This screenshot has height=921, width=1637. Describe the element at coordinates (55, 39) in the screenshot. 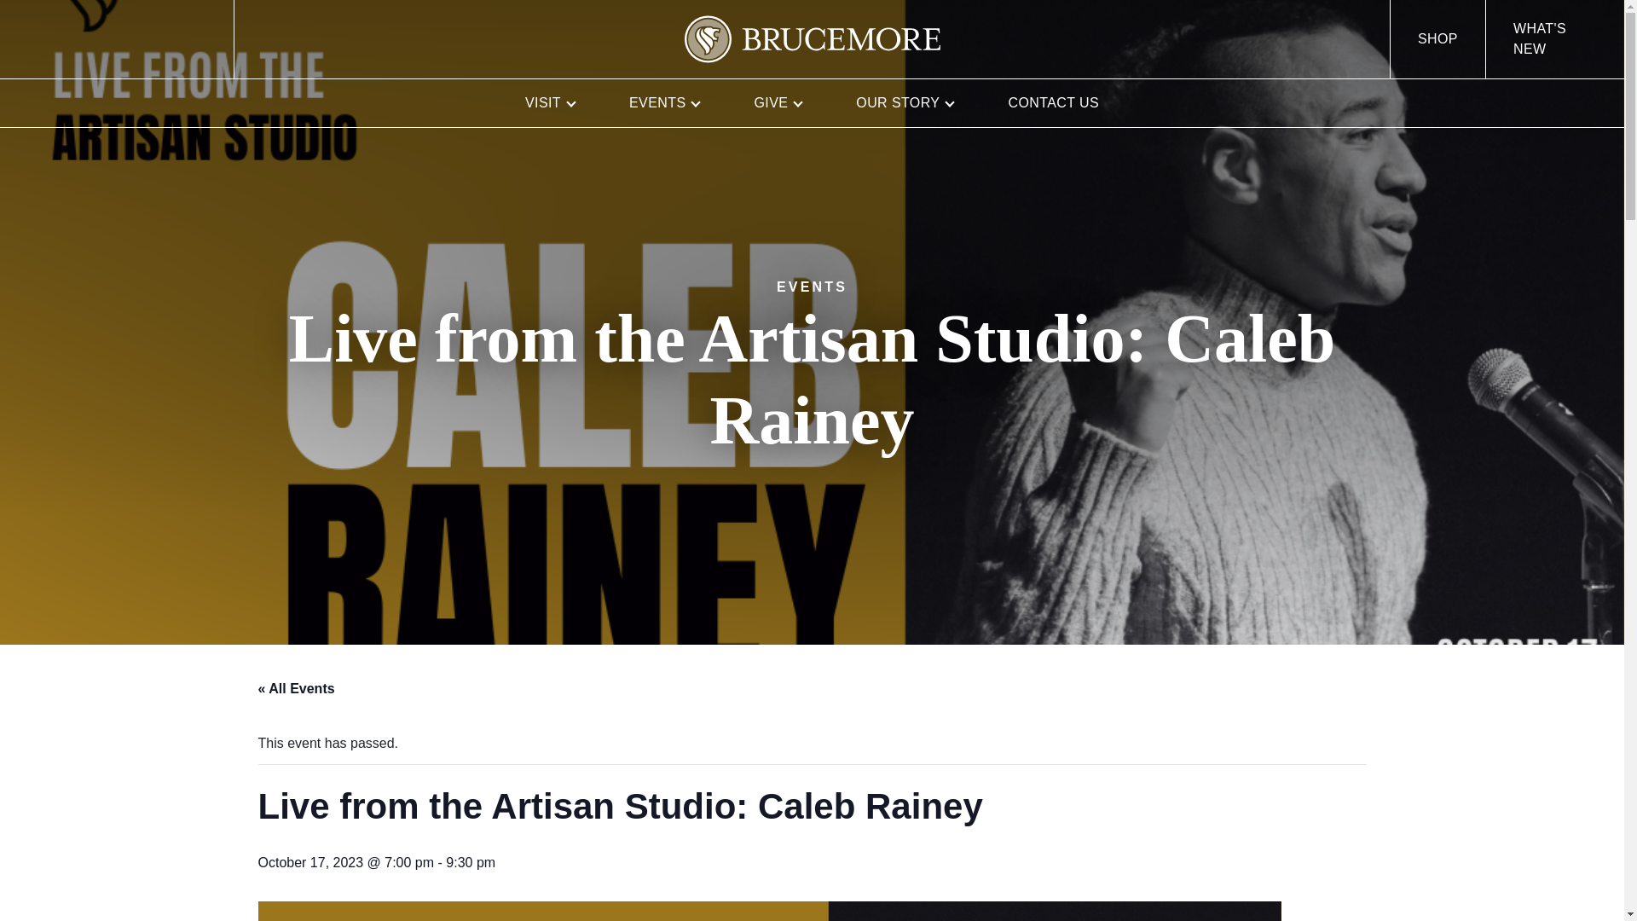

I see `Facebook` at that location.